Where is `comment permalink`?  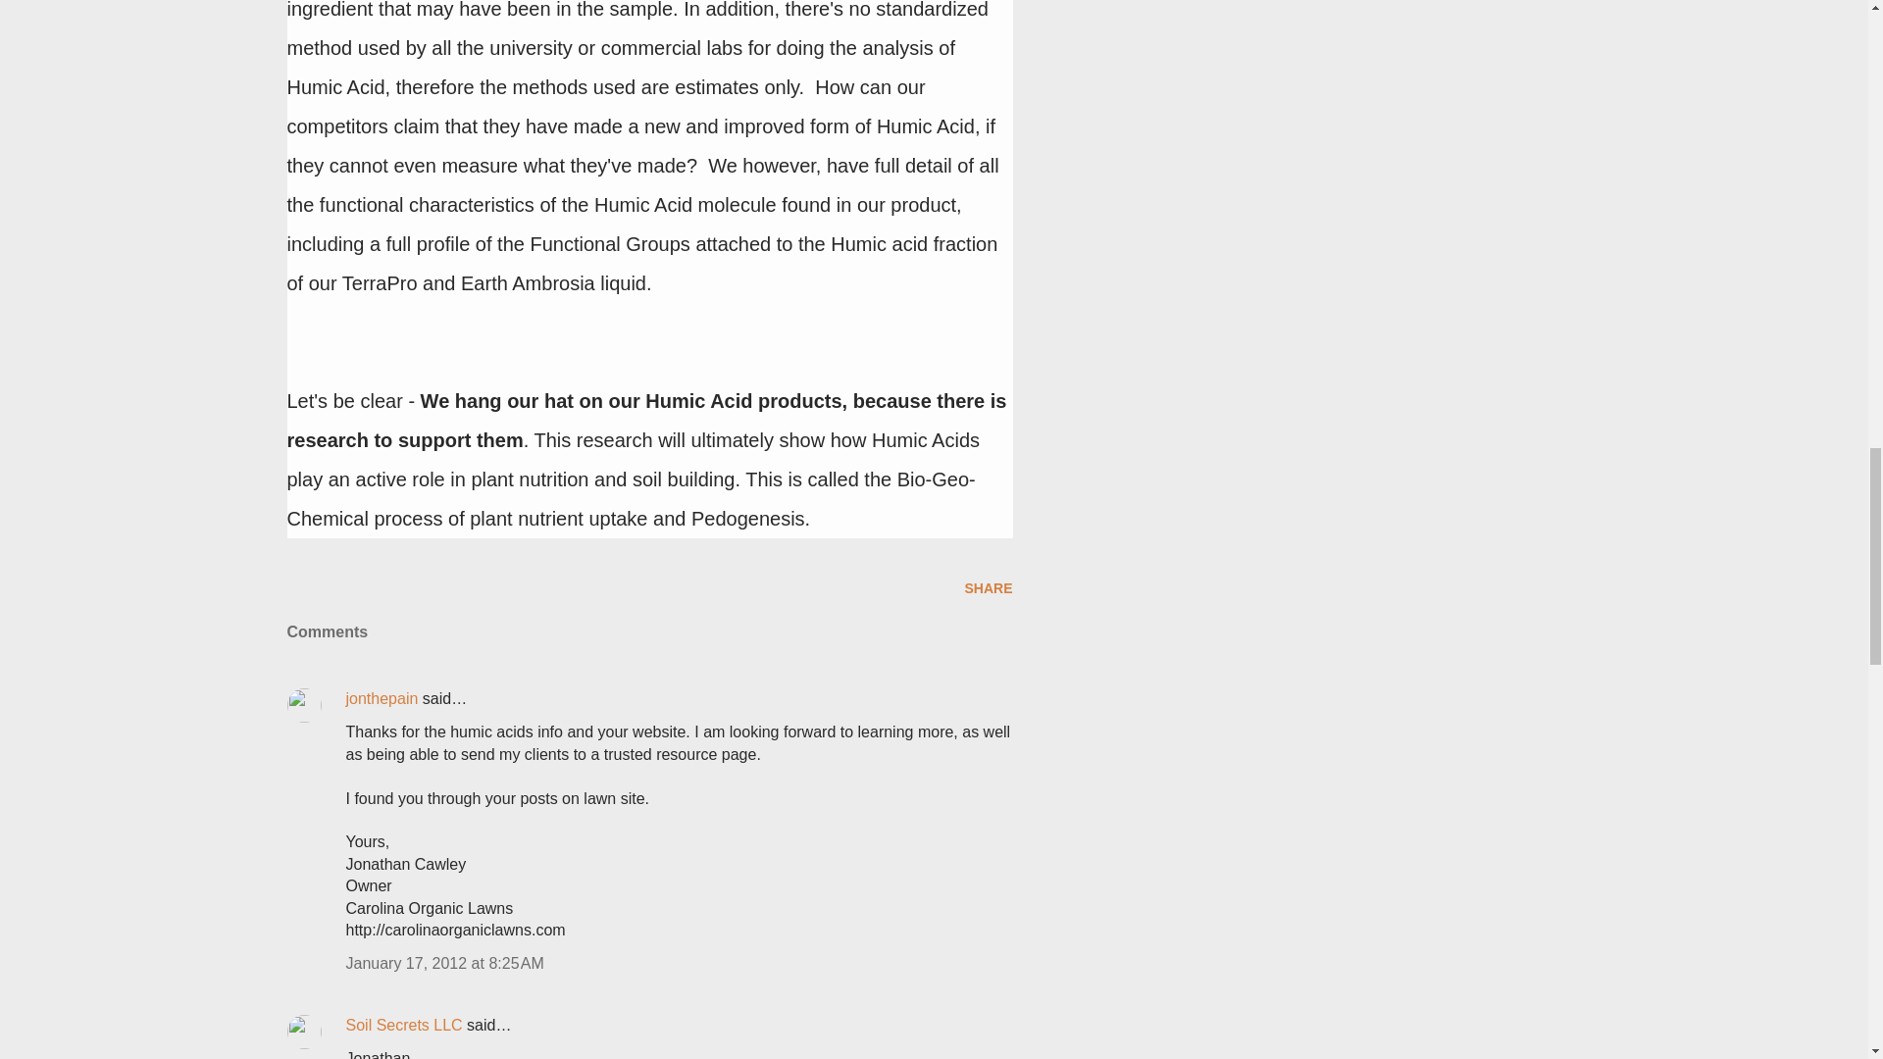
comment permalink is located at coordinates (443, 963).